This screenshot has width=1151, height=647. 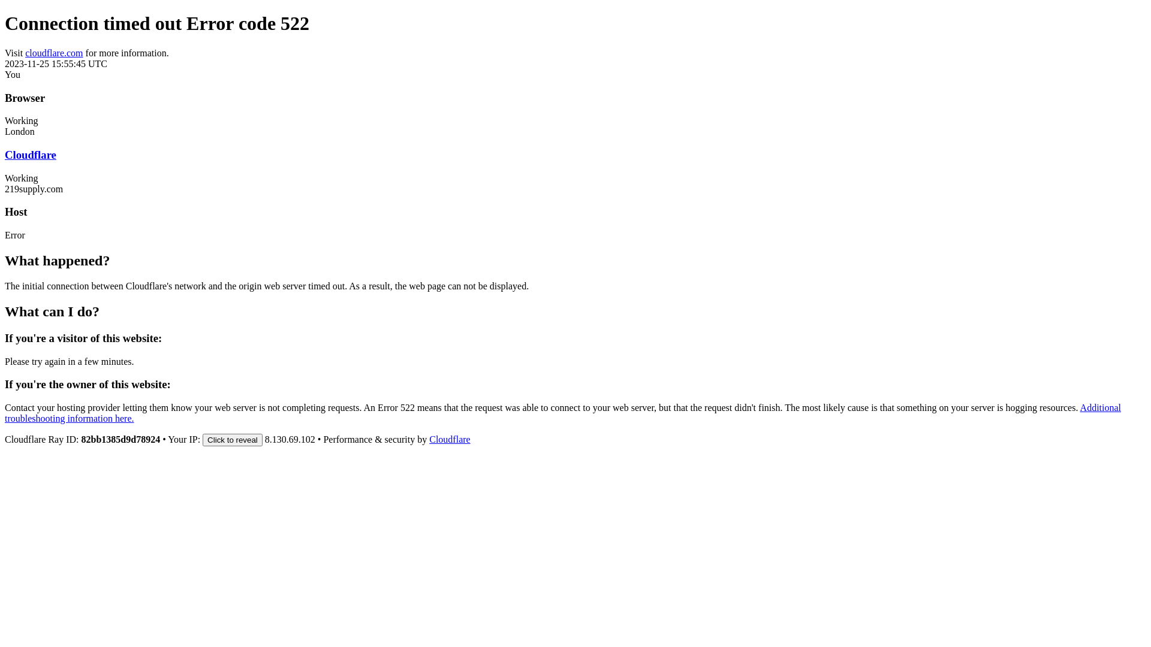 What do you see at coordinates (563, 413) in the screenshot?
I see `Additional troubleshooting information here.` at bounding box center [563, 413].